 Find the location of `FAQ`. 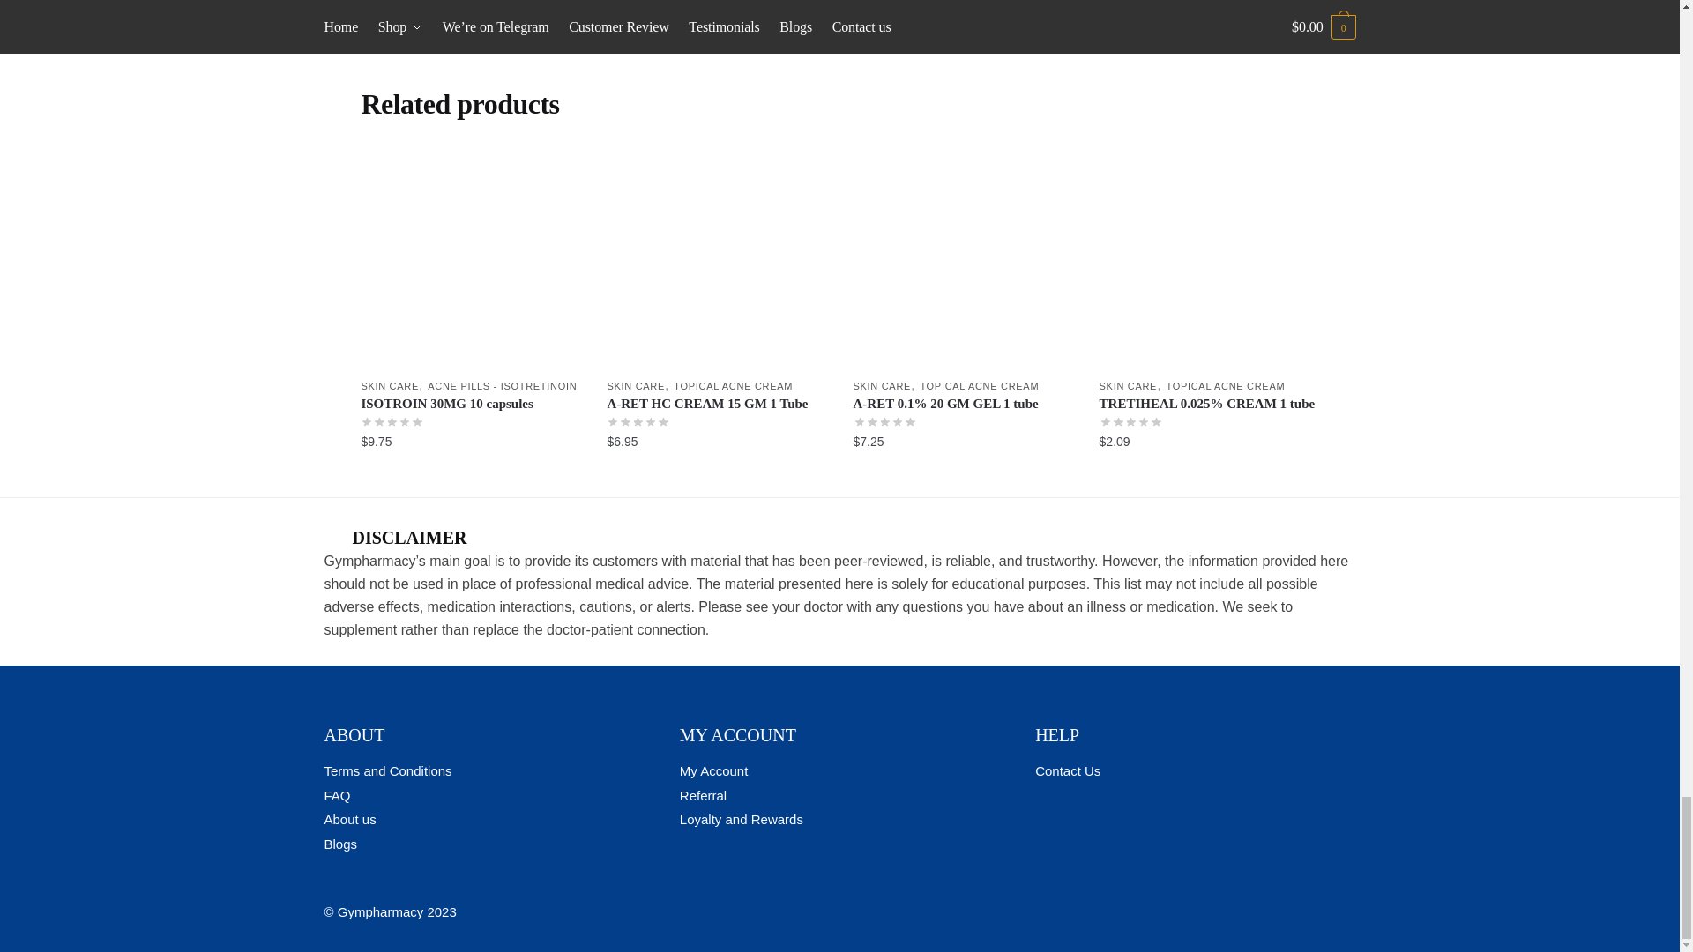

FAQ is located at coordinates (337, 795).